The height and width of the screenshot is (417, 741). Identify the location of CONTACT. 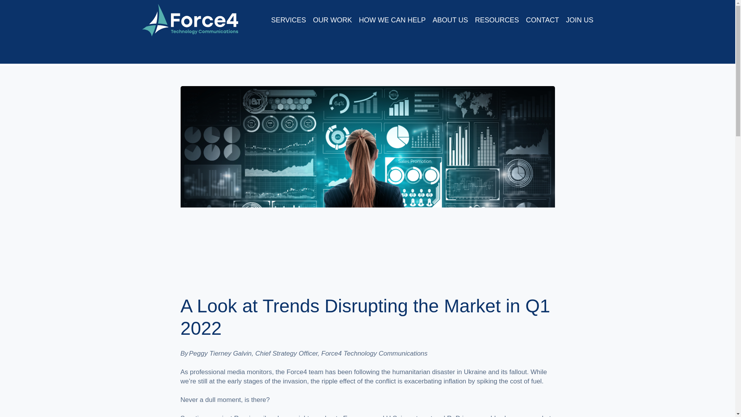
(543, 20).